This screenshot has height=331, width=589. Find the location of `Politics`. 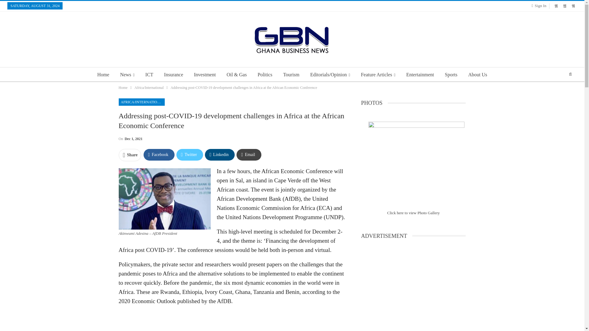

Politics is located at coordinates (265, 75).